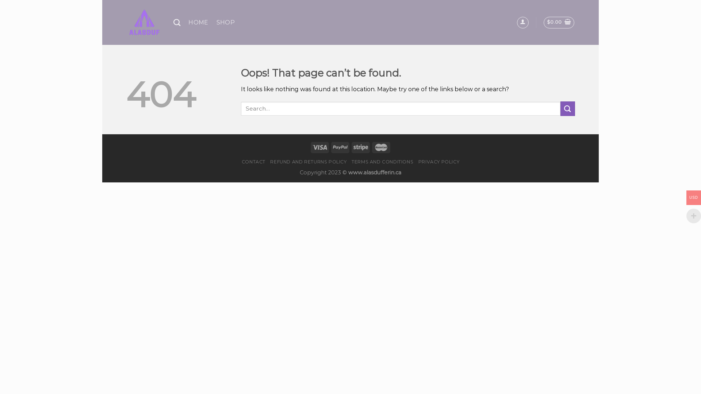  Describe the element at coordinates (198, 23) in the screenshot. I see `HOME` at that location.